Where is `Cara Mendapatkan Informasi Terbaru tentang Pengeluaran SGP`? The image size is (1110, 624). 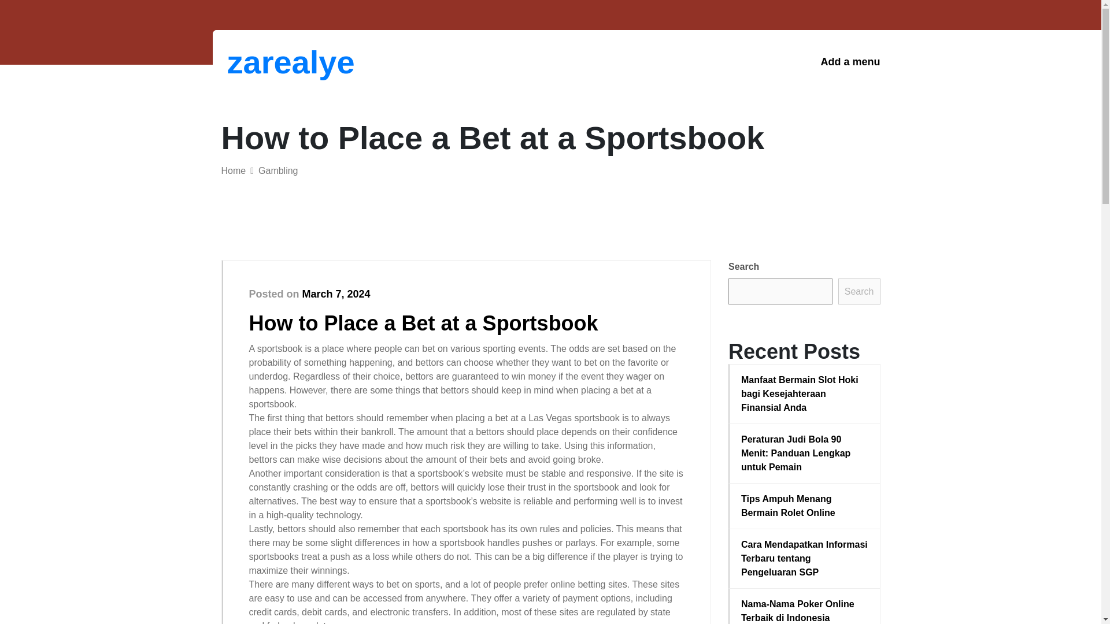 Cara Mendapatkan Informasi Terbaru tentang Pengeluaran SGP is located at coordinates (805, 558).